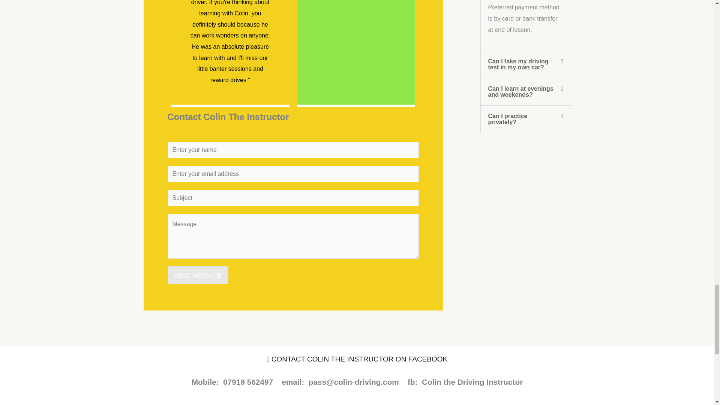 This screenshot has height=405, width=720. I want to click on Can I learn at evenings and weekends?, so click(520, 91).